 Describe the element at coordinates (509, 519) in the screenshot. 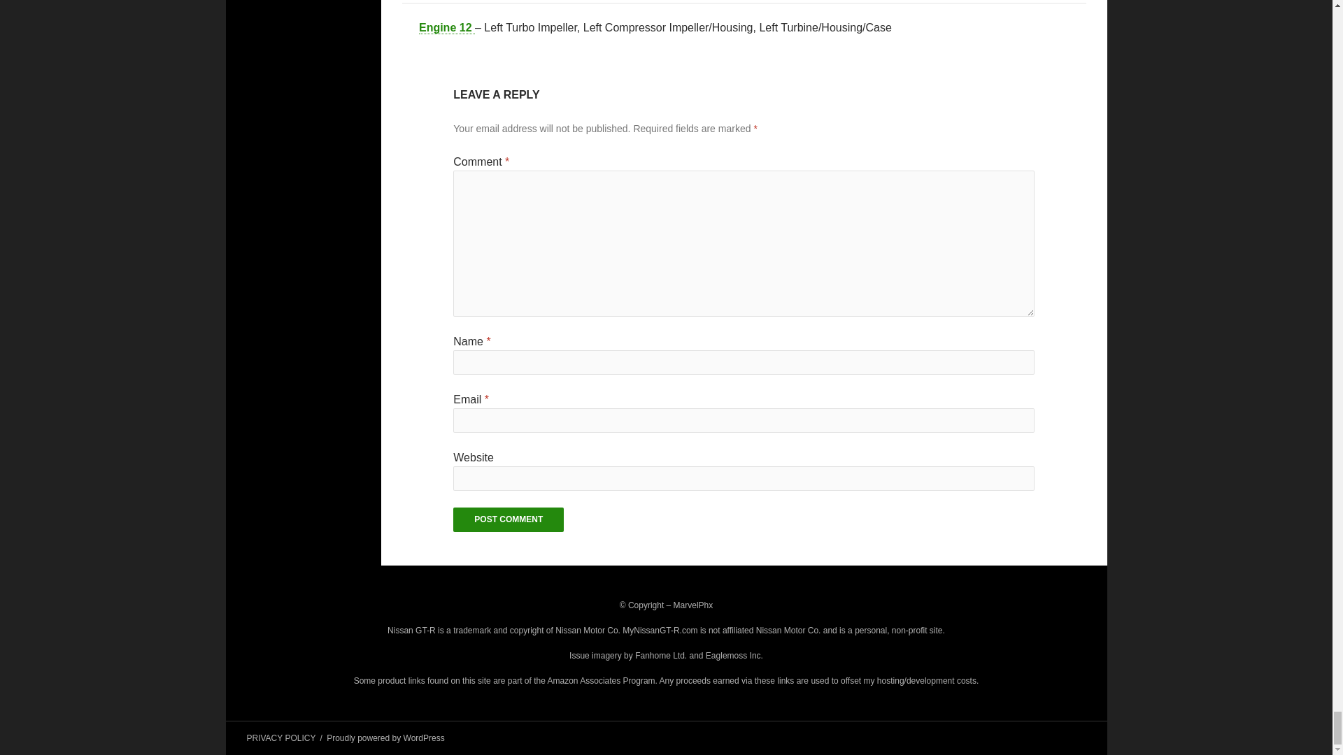

I see `Post Comment` at that location.